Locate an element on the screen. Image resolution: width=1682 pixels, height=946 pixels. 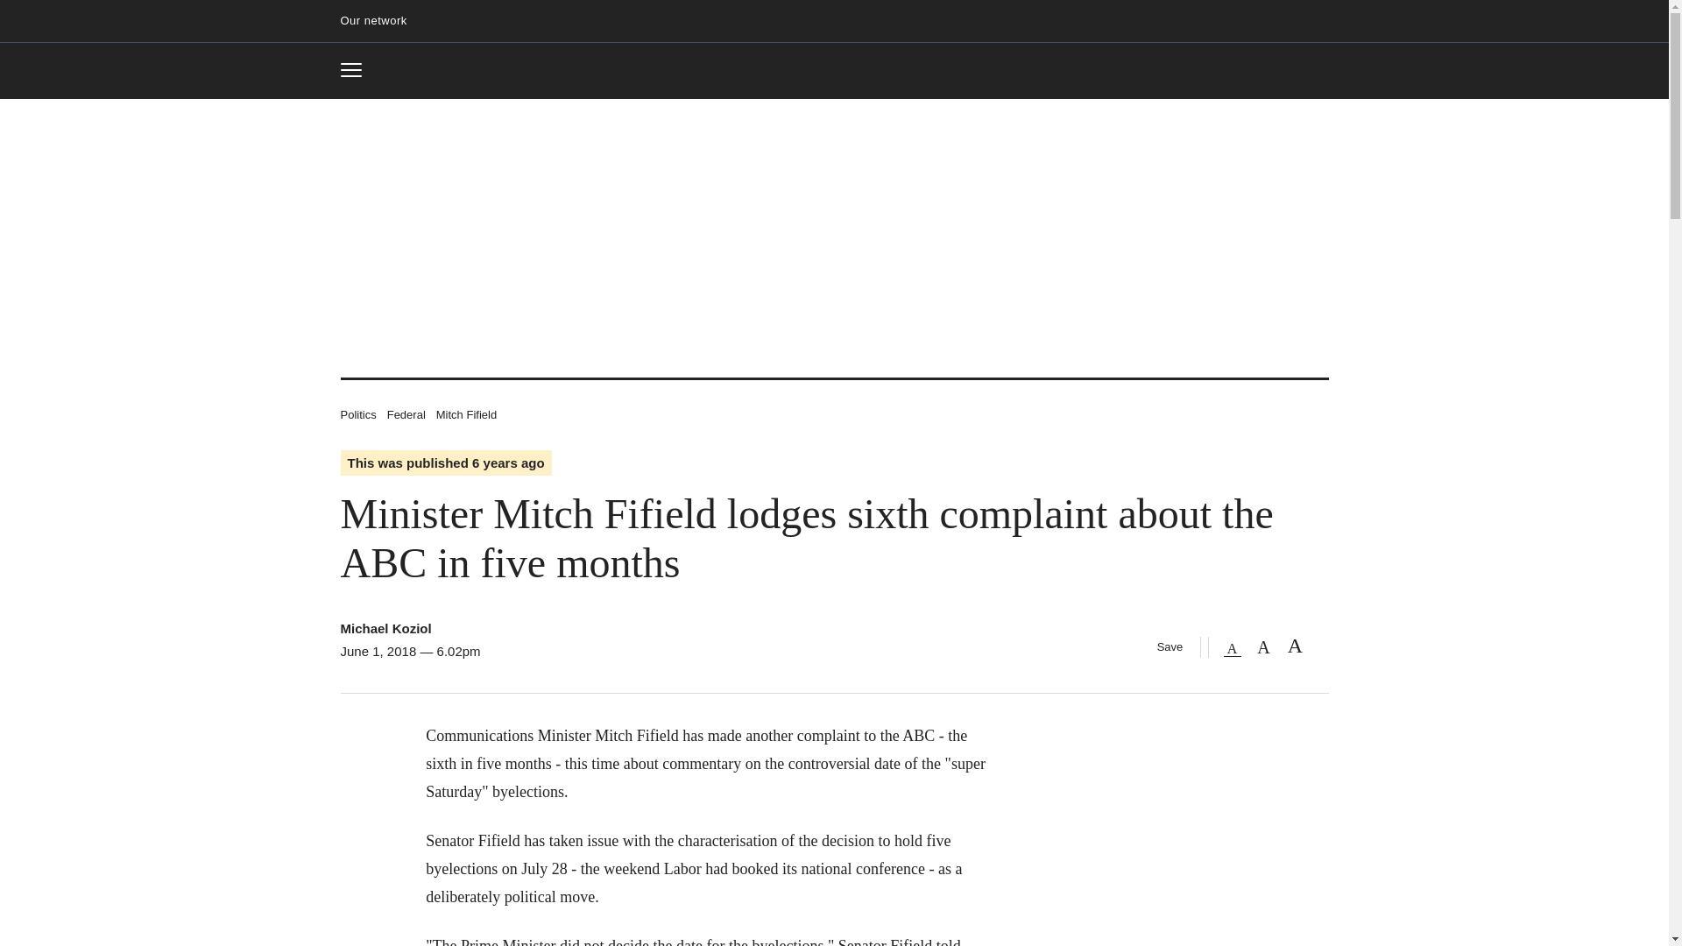
Our network is located at coordinates (406, 413).